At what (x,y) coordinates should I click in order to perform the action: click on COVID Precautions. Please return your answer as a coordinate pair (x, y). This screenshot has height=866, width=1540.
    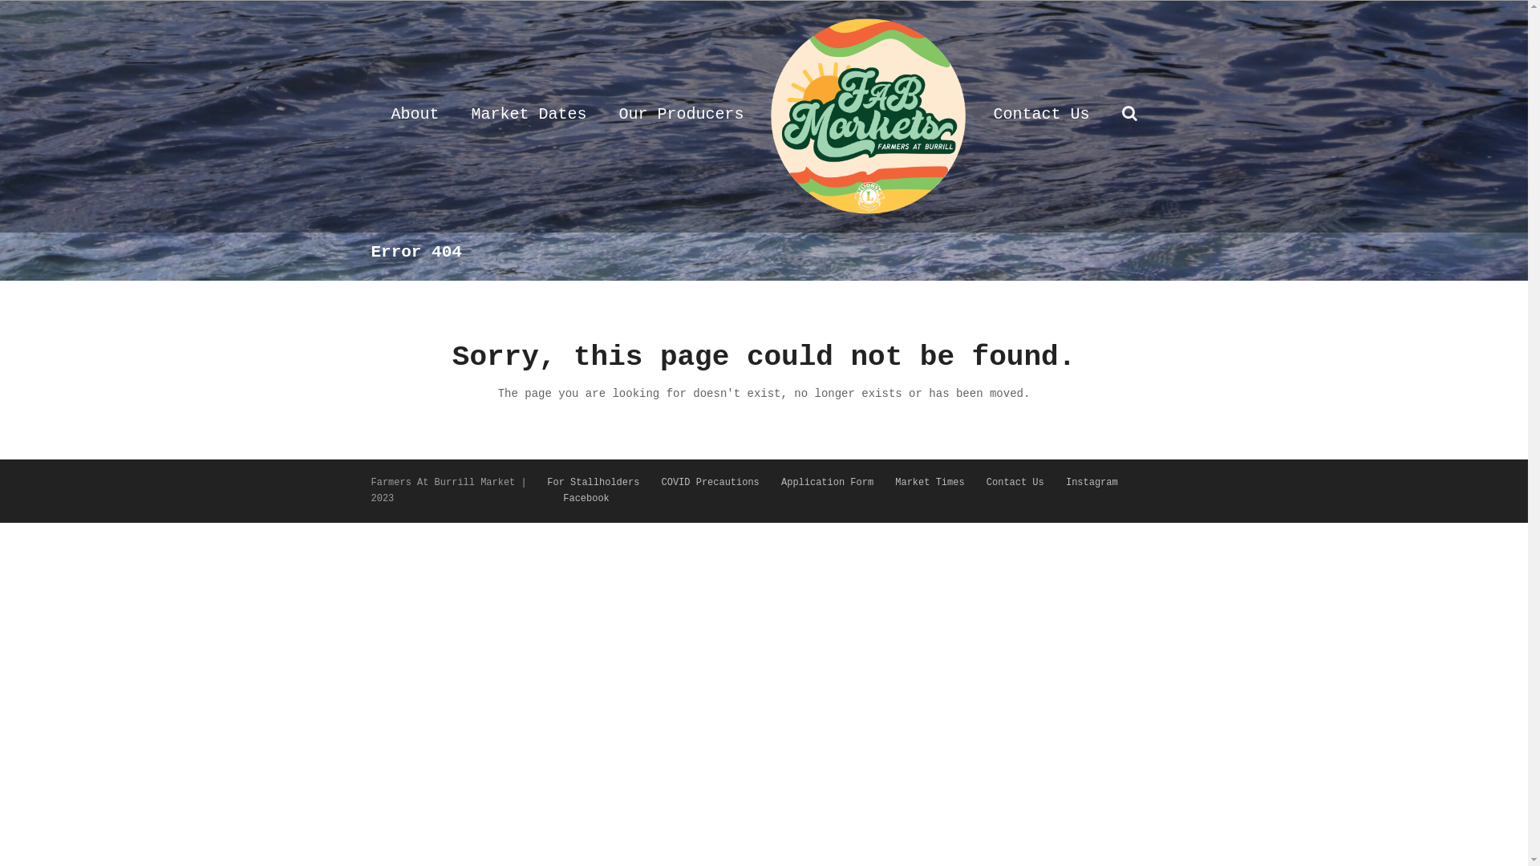
    Looking at the image, I should click on (711, 483).